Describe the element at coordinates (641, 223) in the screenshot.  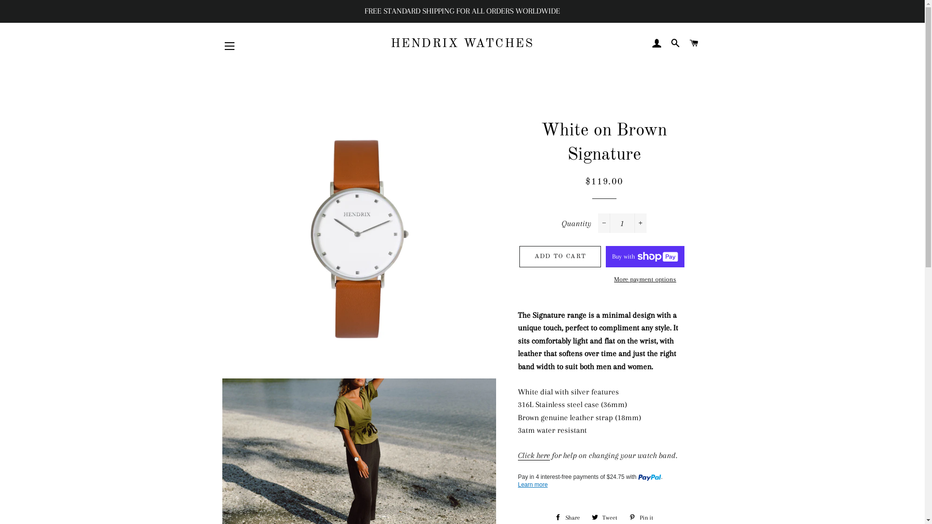
I see `+` at that location.